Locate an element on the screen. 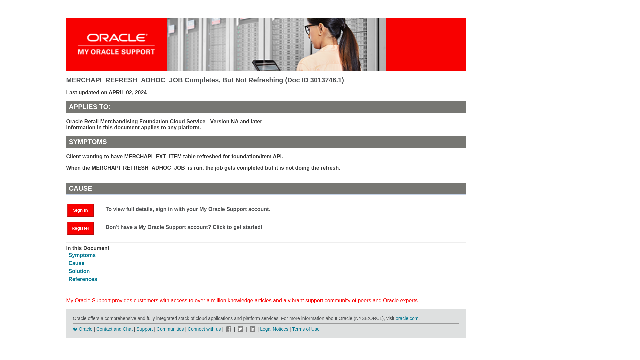 The image size is (640, 360). Terms of Use is located at coordinates (305, 329).